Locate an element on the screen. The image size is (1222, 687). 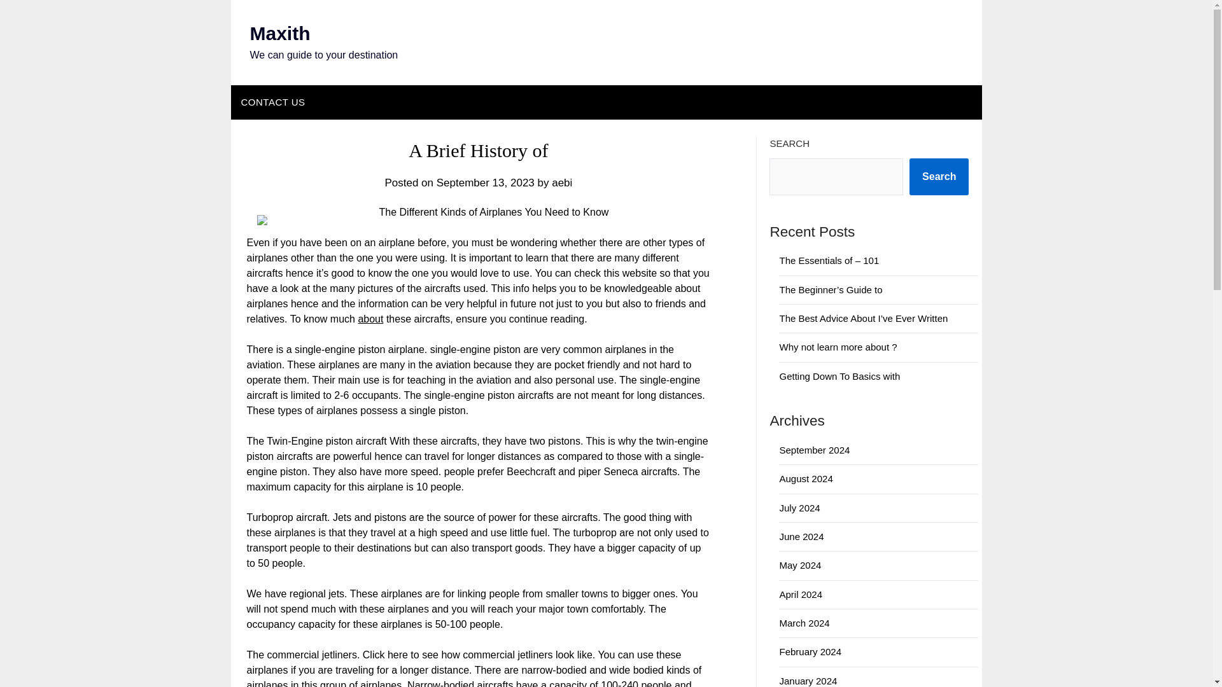
CONTACT US is located at coordinates (272, 102).